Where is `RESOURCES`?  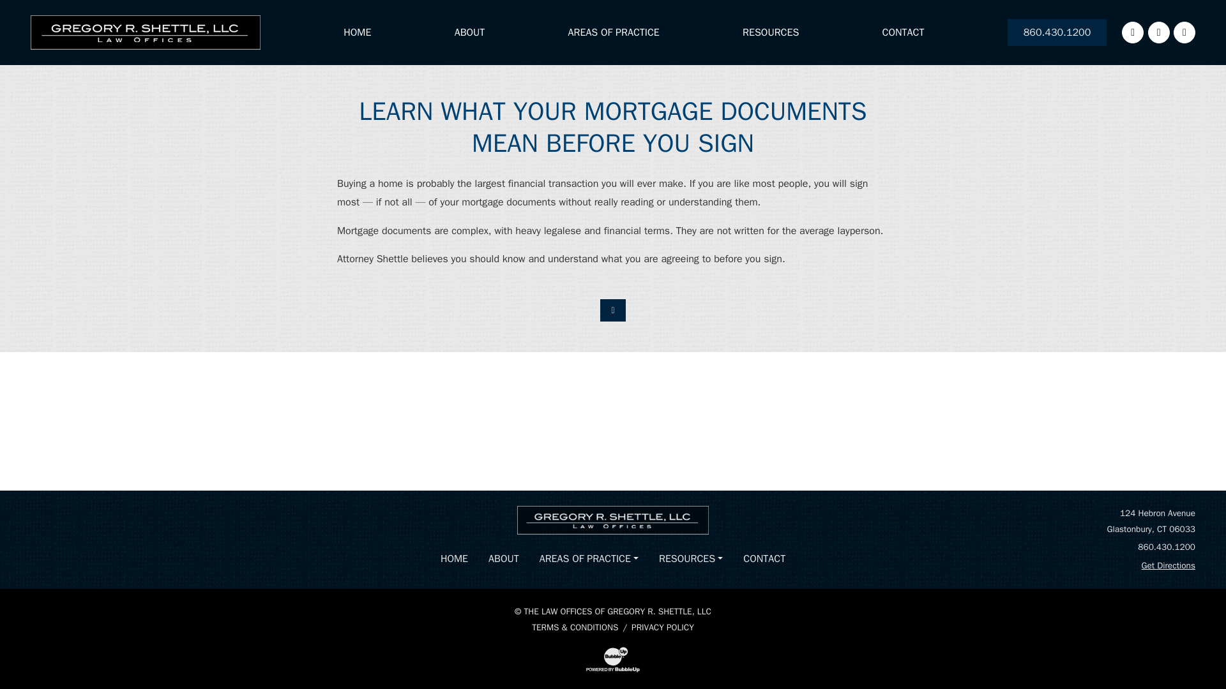 RESOURCES is located at coordinates (771, 33).